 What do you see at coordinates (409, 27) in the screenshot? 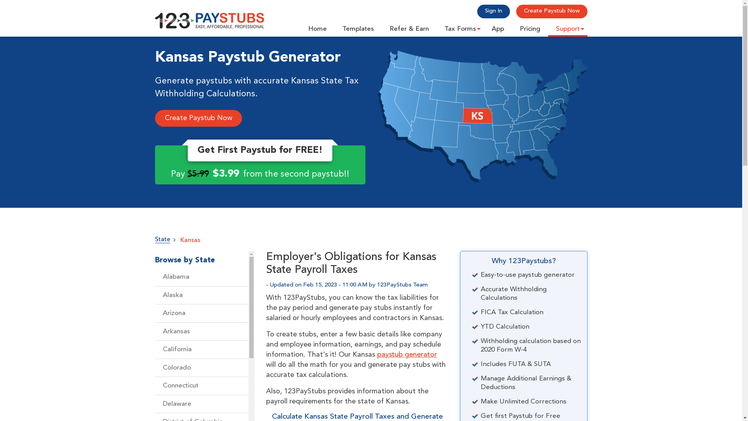
I see `Refer & Earn` at bounding box center [409, 27].